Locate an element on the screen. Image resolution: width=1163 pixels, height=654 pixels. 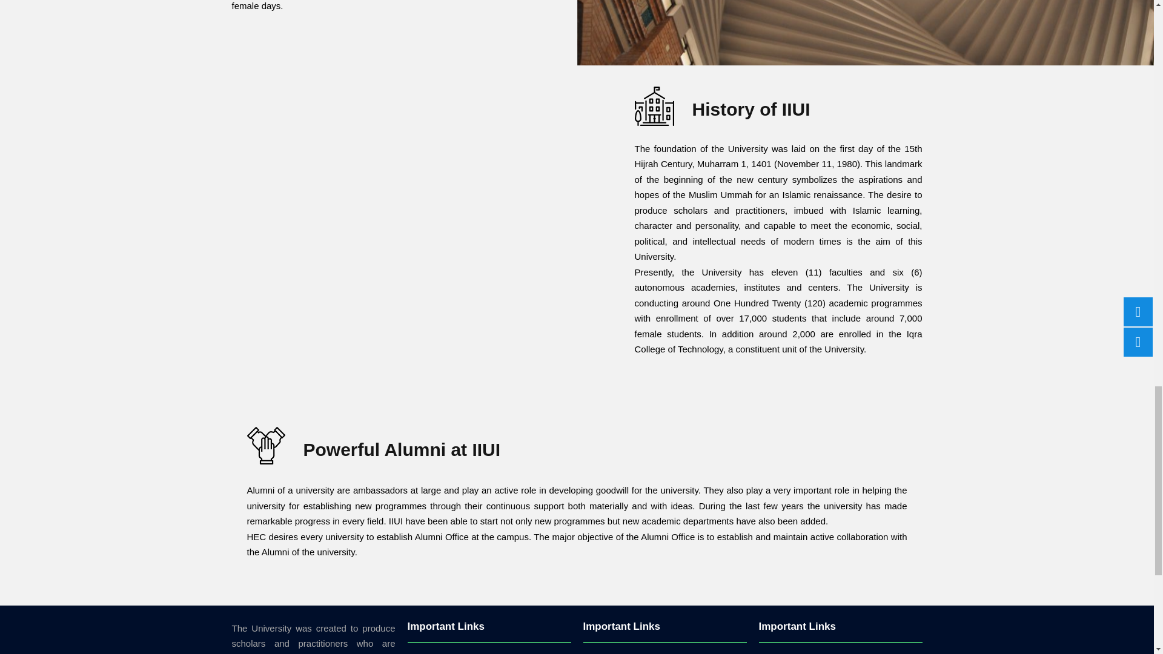
about-icon-3 is located at coordinates (265, 446).